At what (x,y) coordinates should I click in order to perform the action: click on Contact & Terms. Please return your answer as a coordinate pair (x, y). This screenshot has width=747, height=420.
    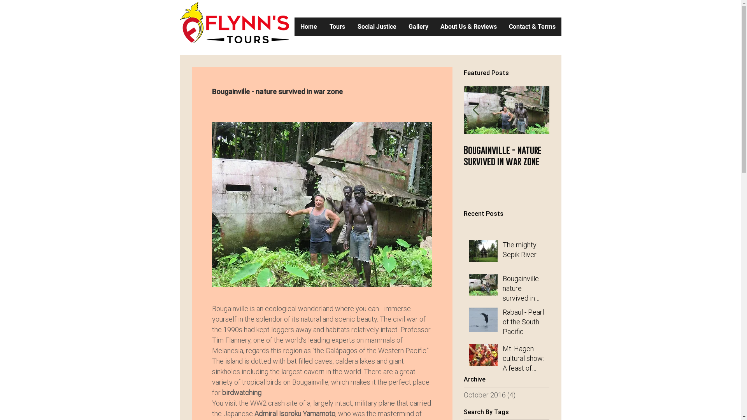
    Looking at the image, I should click on (532, 27).